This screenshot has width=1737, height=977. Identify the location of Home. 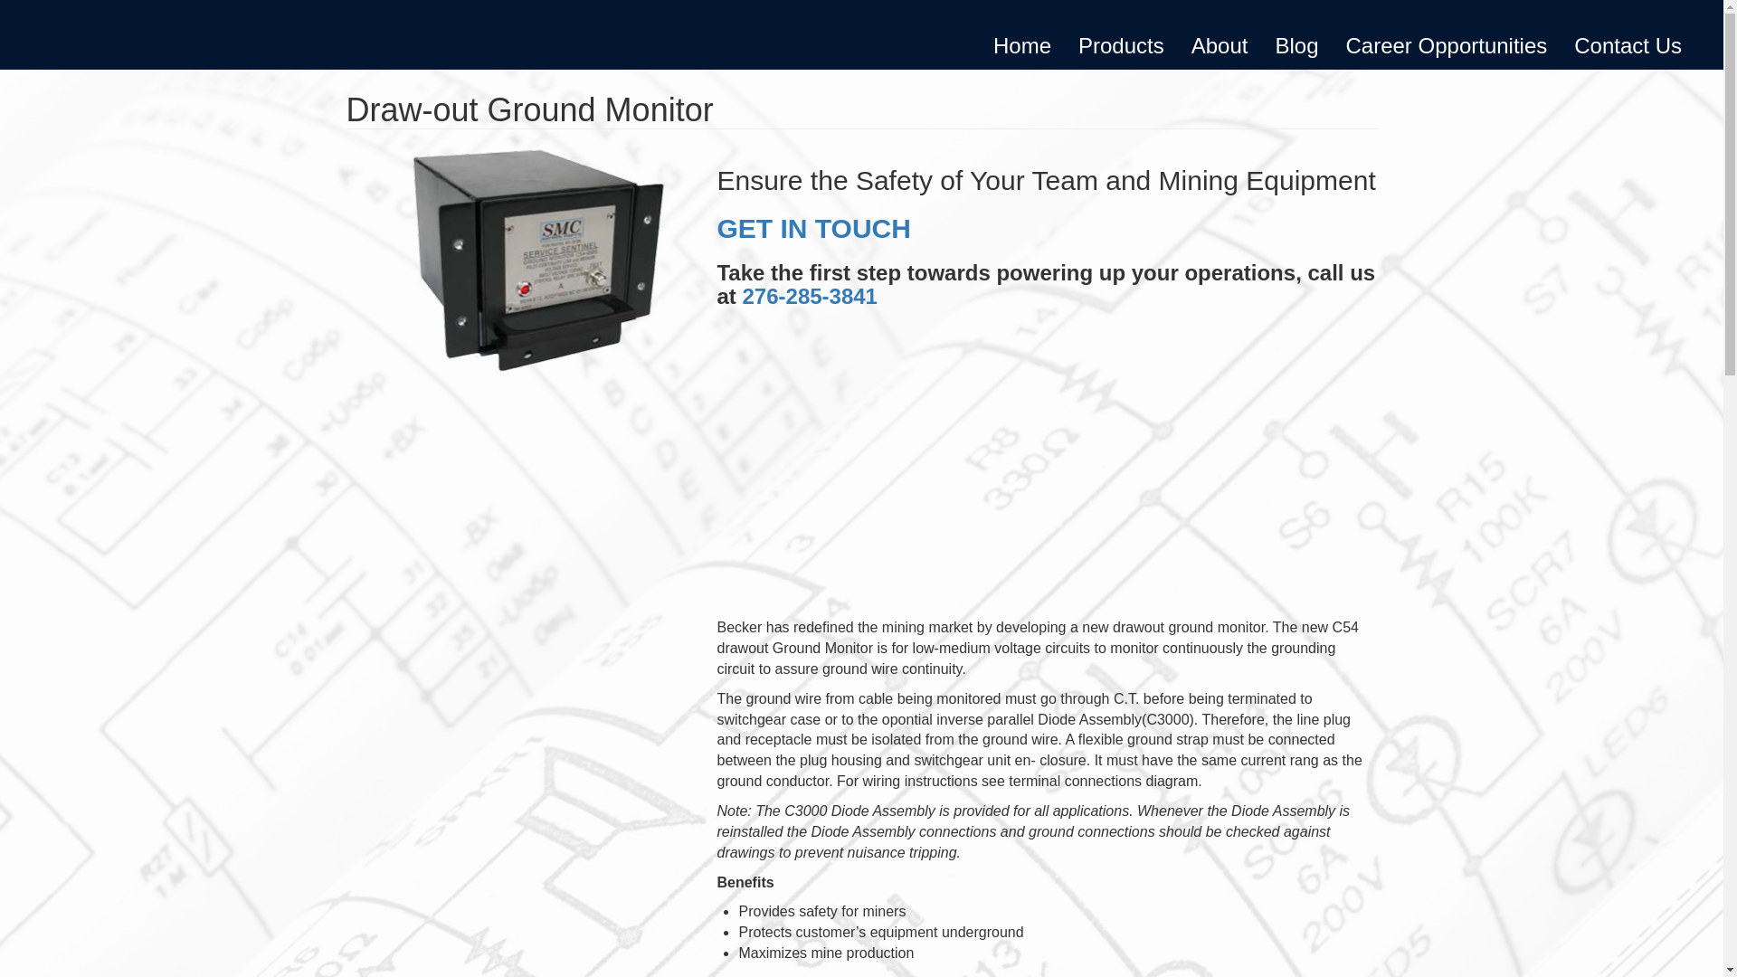
(1021, 45).